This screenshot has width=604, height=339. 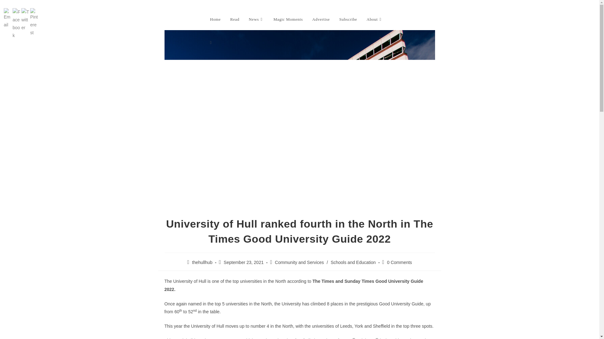 I want to click on Magic Moments, so click(x=288, y=19).